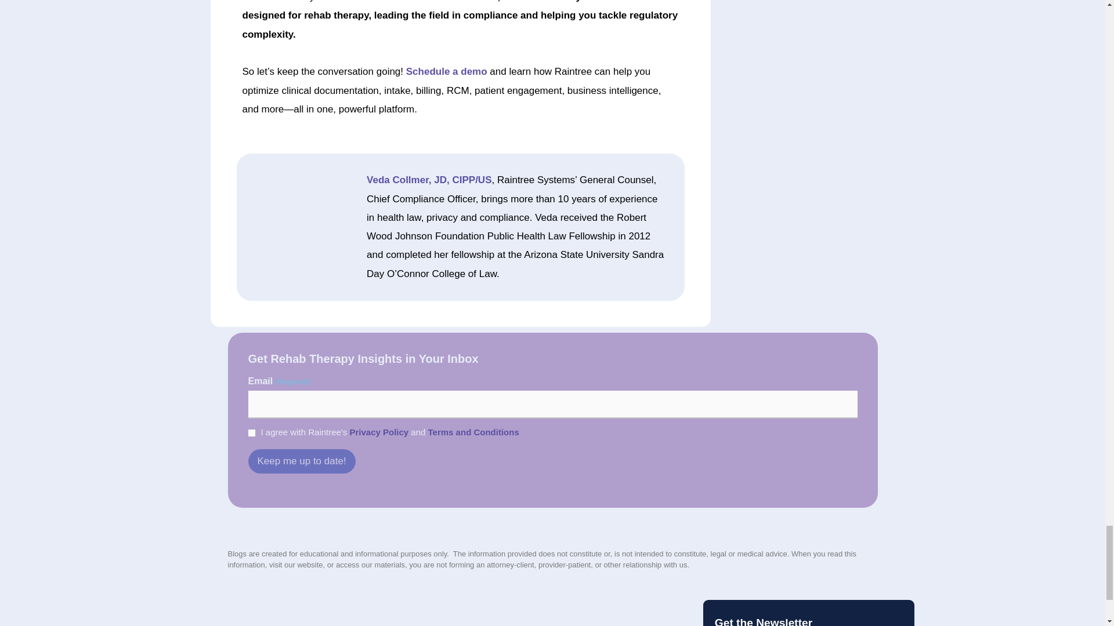  What do you see at coordinates (302, 461) in the screenshot?
I see `Keep me up to date!` at bounding box center [302, 461].